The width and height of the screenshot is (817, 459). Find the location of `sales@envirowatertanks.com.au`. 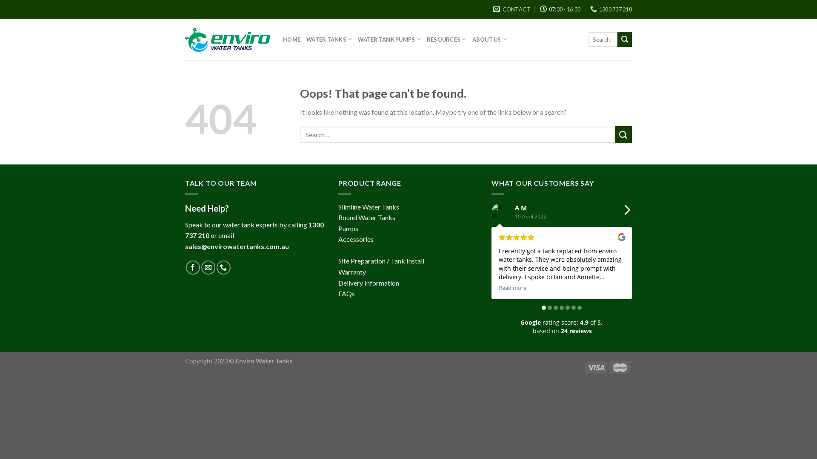

sales@envirowatertanks.com.au is located at coordinates (237, 246).